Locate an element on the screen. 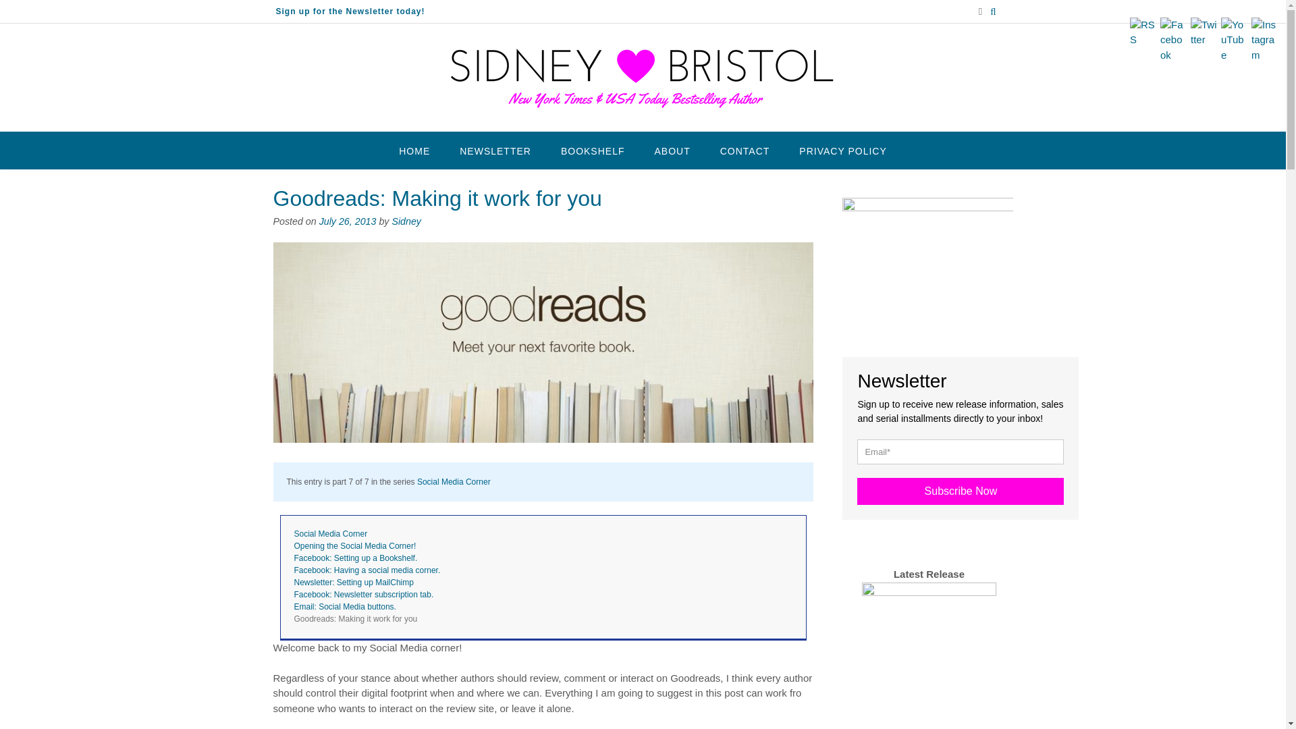 Image resolution: width=1296 pixels, height=729 pixels. Social Media Corner is located at coordinates (454, 482).